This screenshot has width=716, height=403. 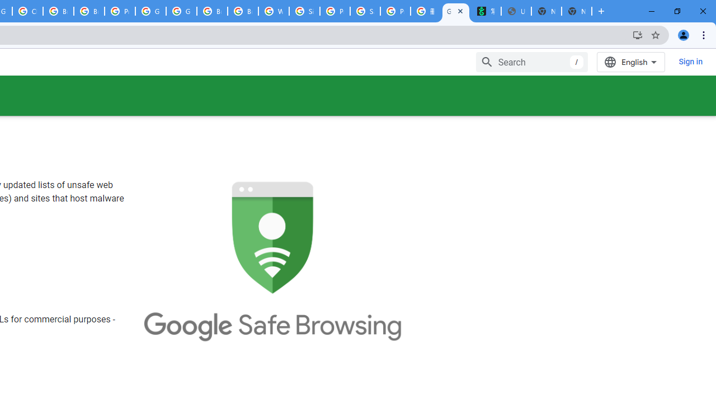 What do you see at coordinates (243, 11) in the screenshot?
I see `Browse Chrome as a guest - Computer - Google Chrome Help` at bounding box center [243, 11].